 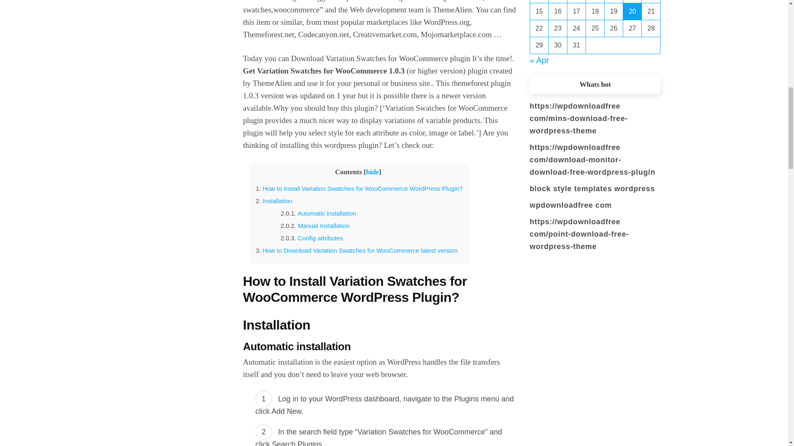 What do you see at coordinates (326, 213) in the screenshot?
I see `Automatic installation` at bounding box center [326, 213].